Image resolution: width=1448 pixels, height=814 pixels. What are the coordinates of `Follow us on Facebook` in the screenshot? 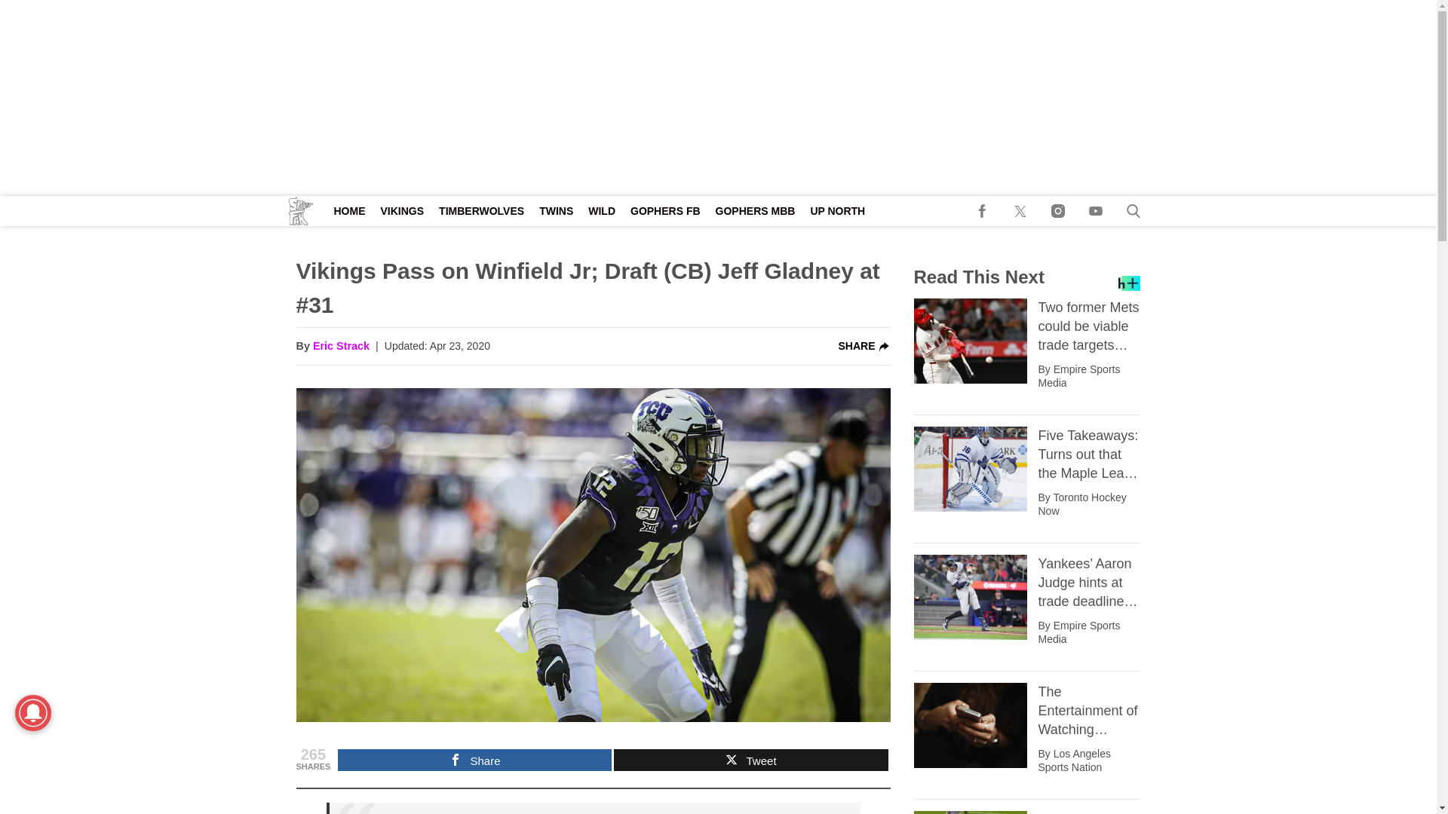 It's located at (983, 211).